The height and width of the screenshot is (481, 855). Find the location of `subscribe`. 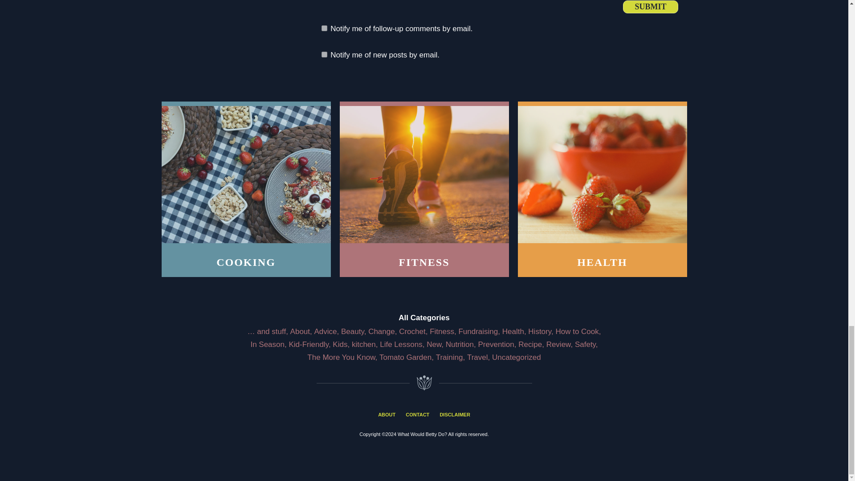

subscribe is located at coordinates (324, 54).